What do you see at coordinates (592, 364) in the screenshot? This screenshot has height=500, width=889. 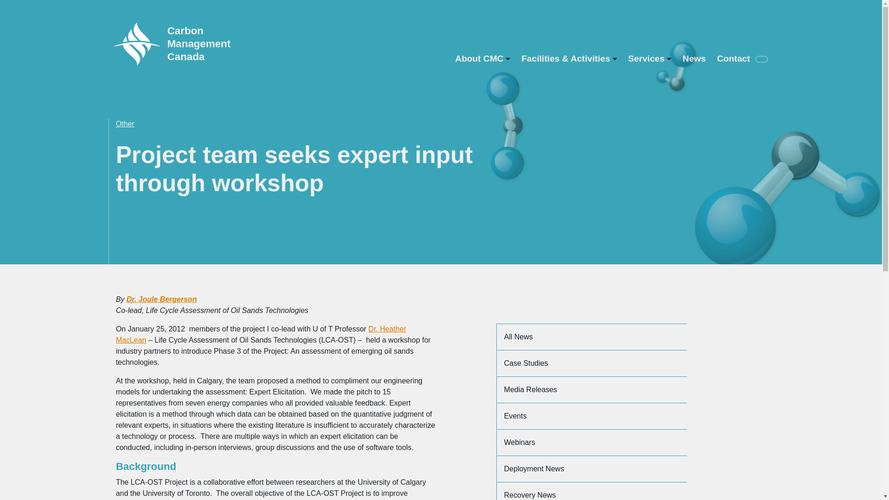 I see `Case Studies` at bounding box center [592, 364].